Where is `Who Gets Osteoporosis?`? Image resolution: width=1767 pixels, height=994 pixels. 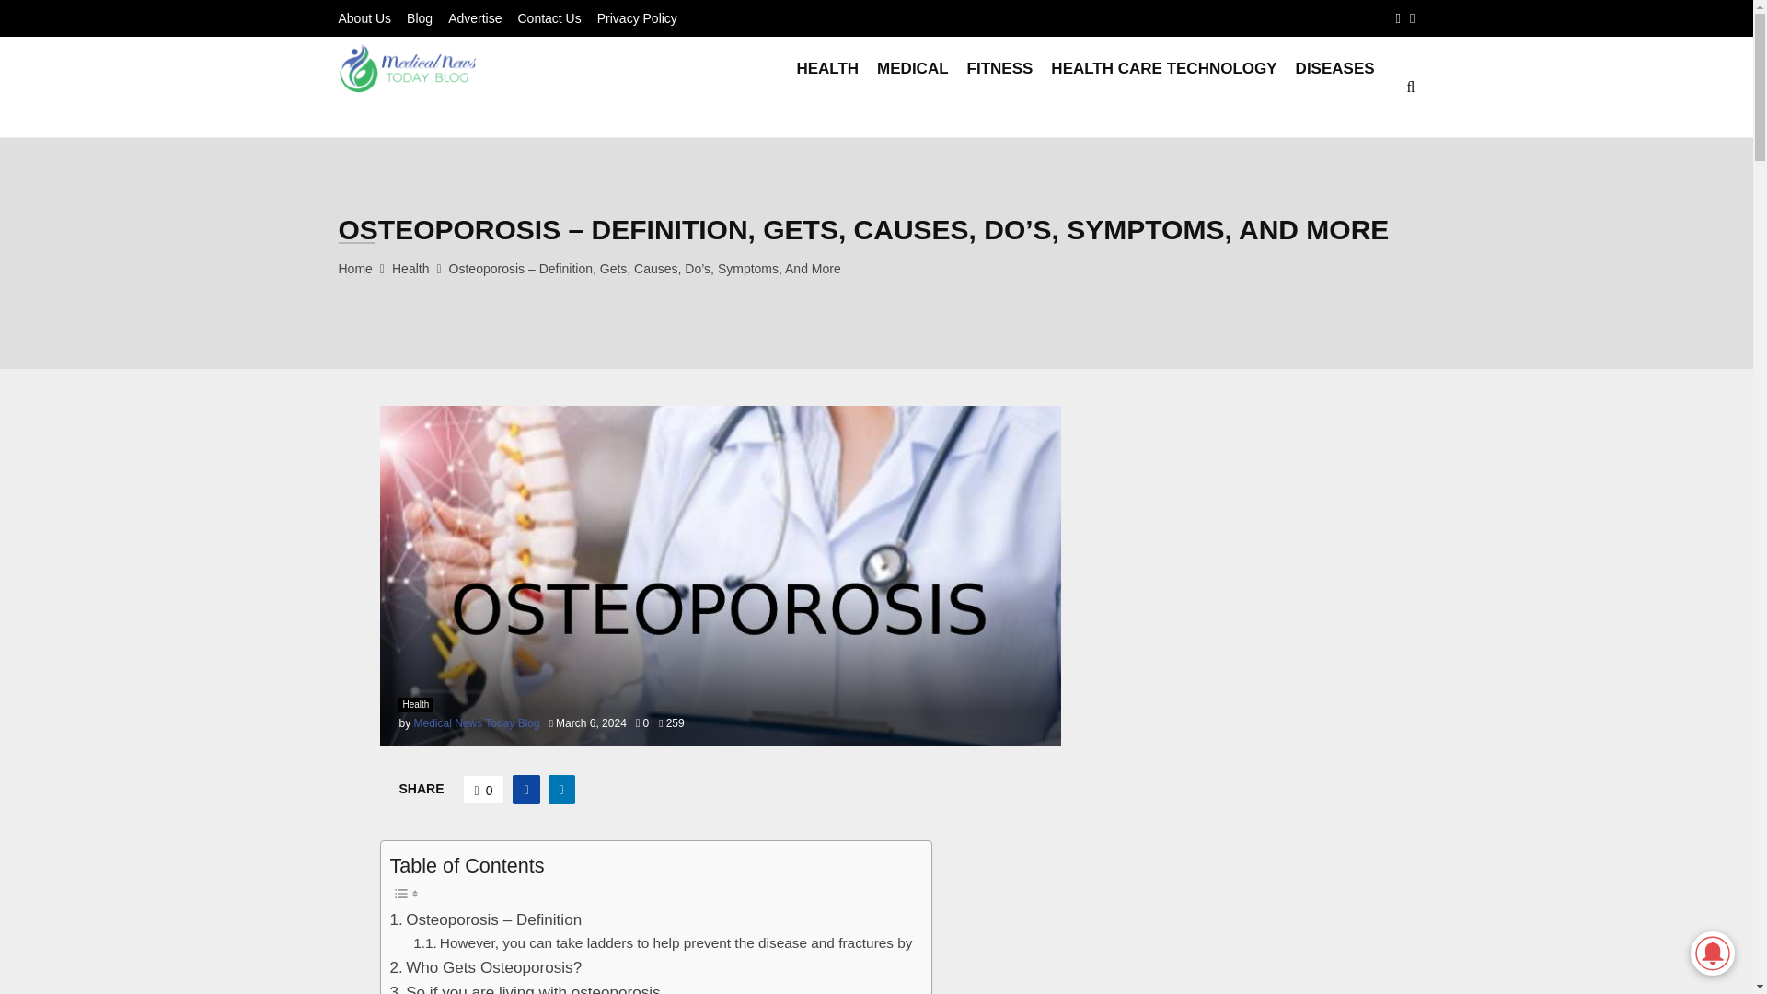
Who Gets Osteoporosis? is located at coordinates (486, 966).